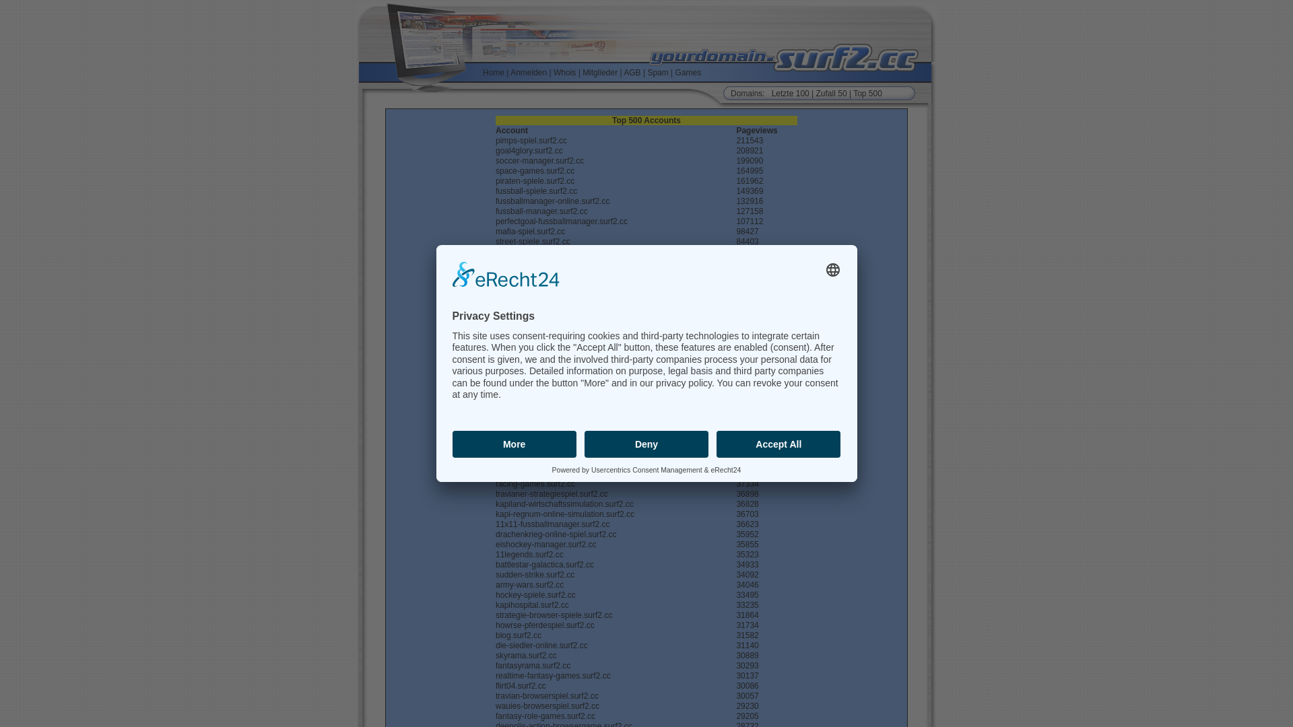 Image resolution: width=1293 pixels, height=727 pixels. What do you see at coordinates (832, 94) in the screenshot?
I see `Zufall 50` at bounding box center [832, 94].